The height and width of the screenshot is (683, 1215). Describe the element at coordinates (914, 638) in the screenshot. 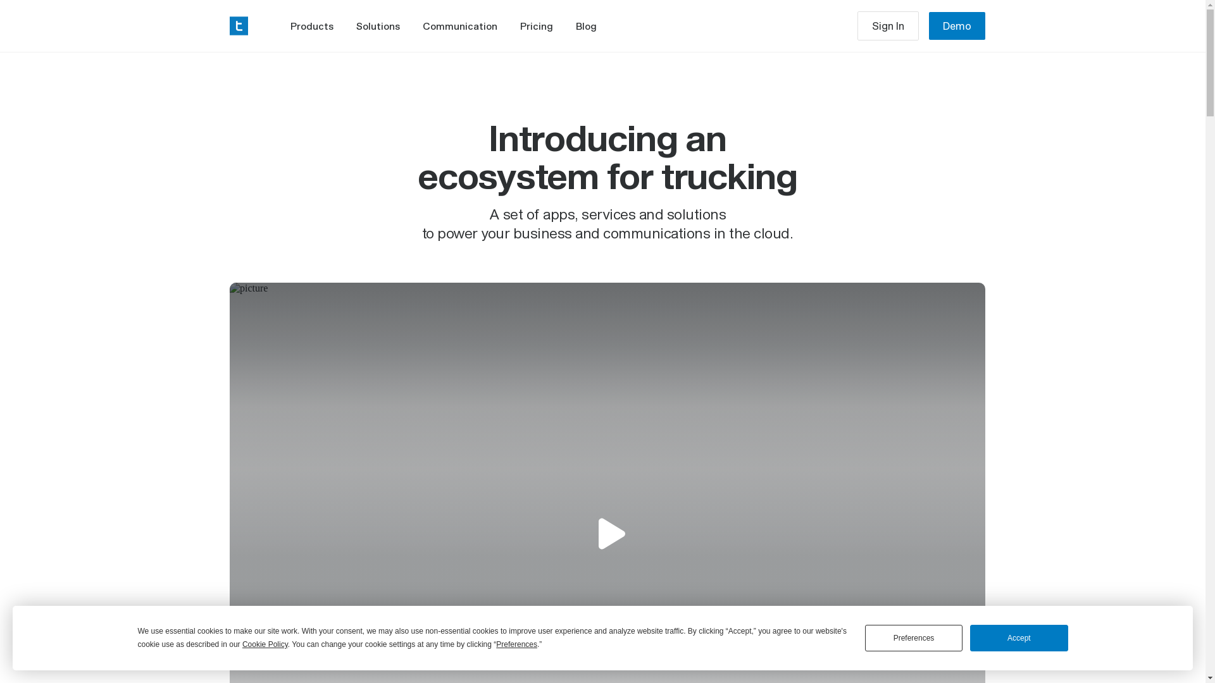

I see `Preferences` at that location.